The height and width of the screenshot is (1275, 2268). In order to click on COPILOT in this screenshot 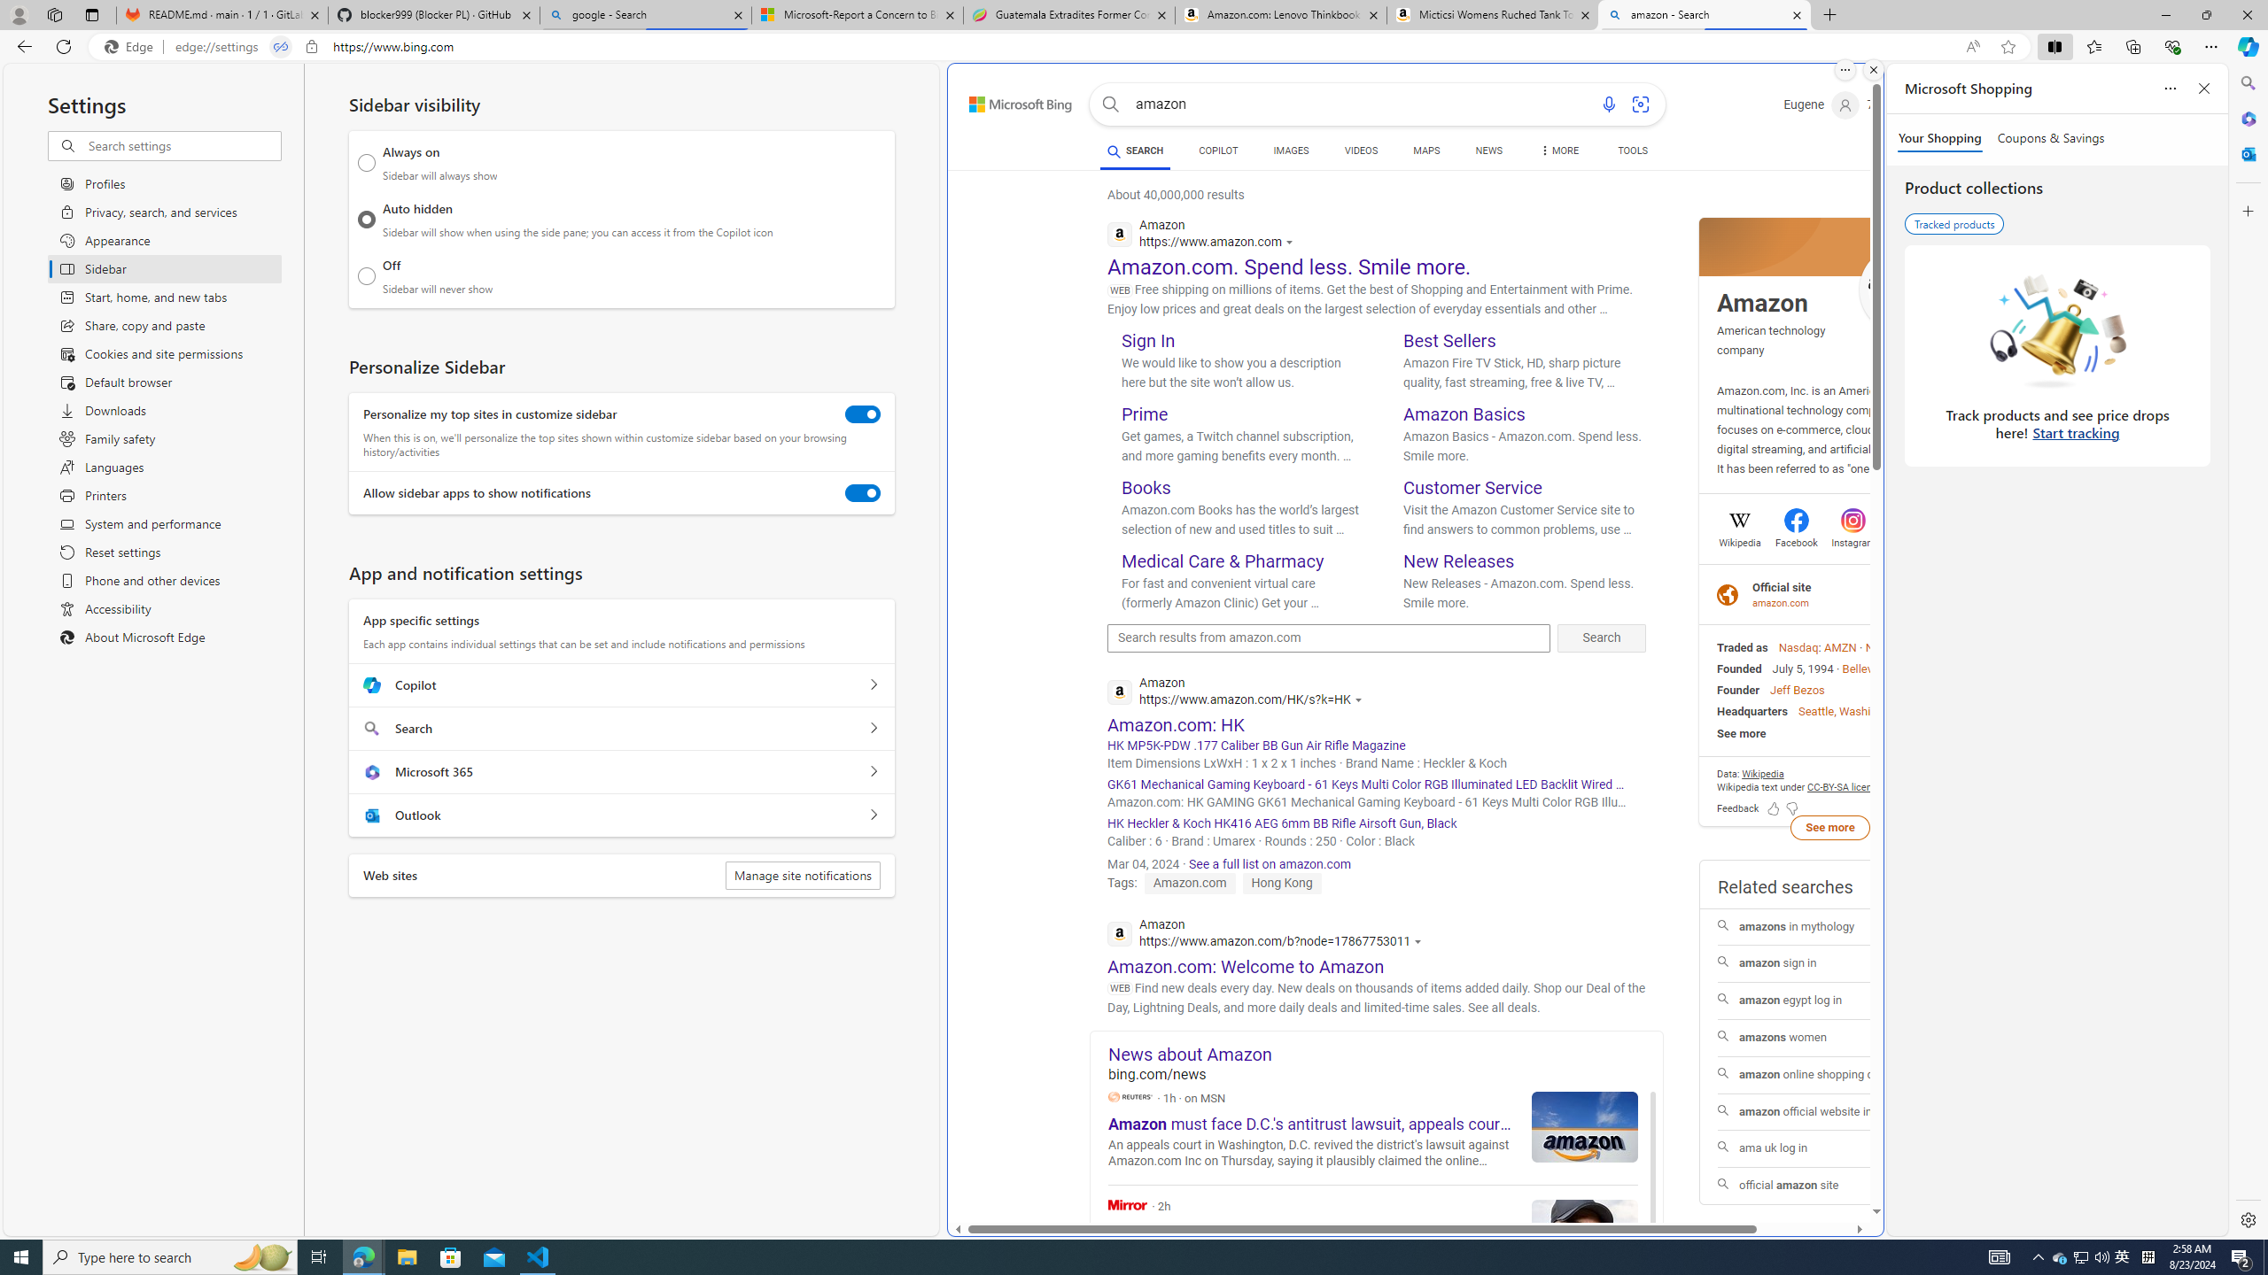, I will do `click(1217, 151)`.